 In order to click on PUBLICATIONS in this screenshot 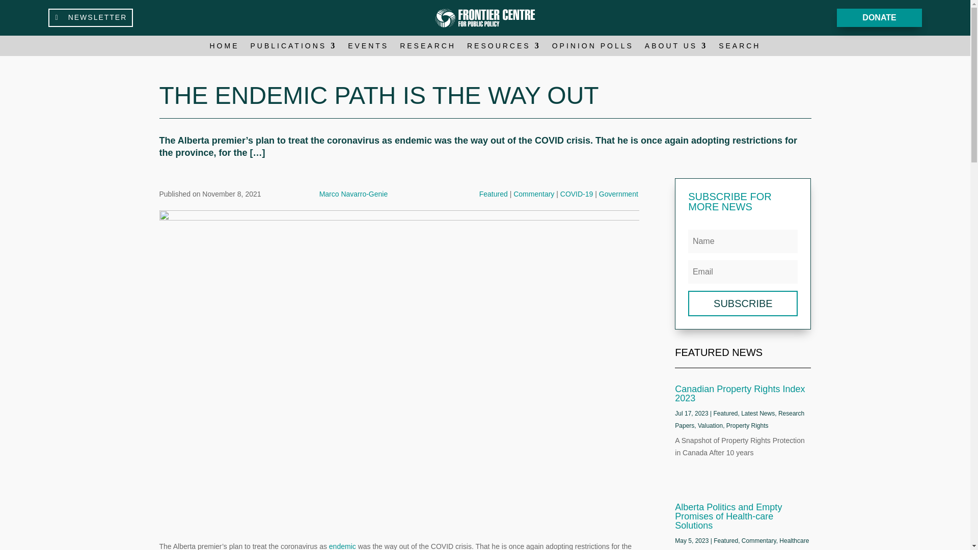, I will do `click(293, 48)`.